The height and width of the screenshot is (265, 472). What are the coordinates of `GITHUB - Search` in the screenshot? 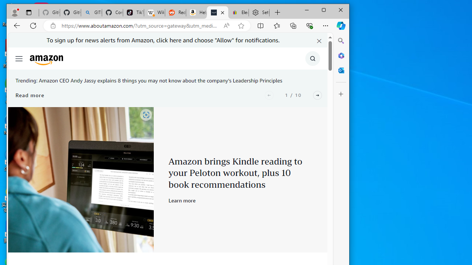 It's located at (91, 13).